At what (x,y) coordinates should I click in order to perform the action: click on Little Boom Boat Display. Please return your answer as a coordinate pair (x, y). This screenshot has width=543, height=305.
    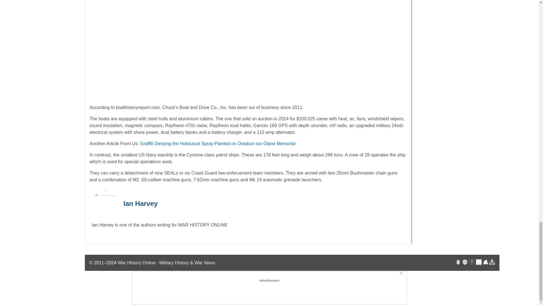
    Looking at the image, I should click on (248, 50).